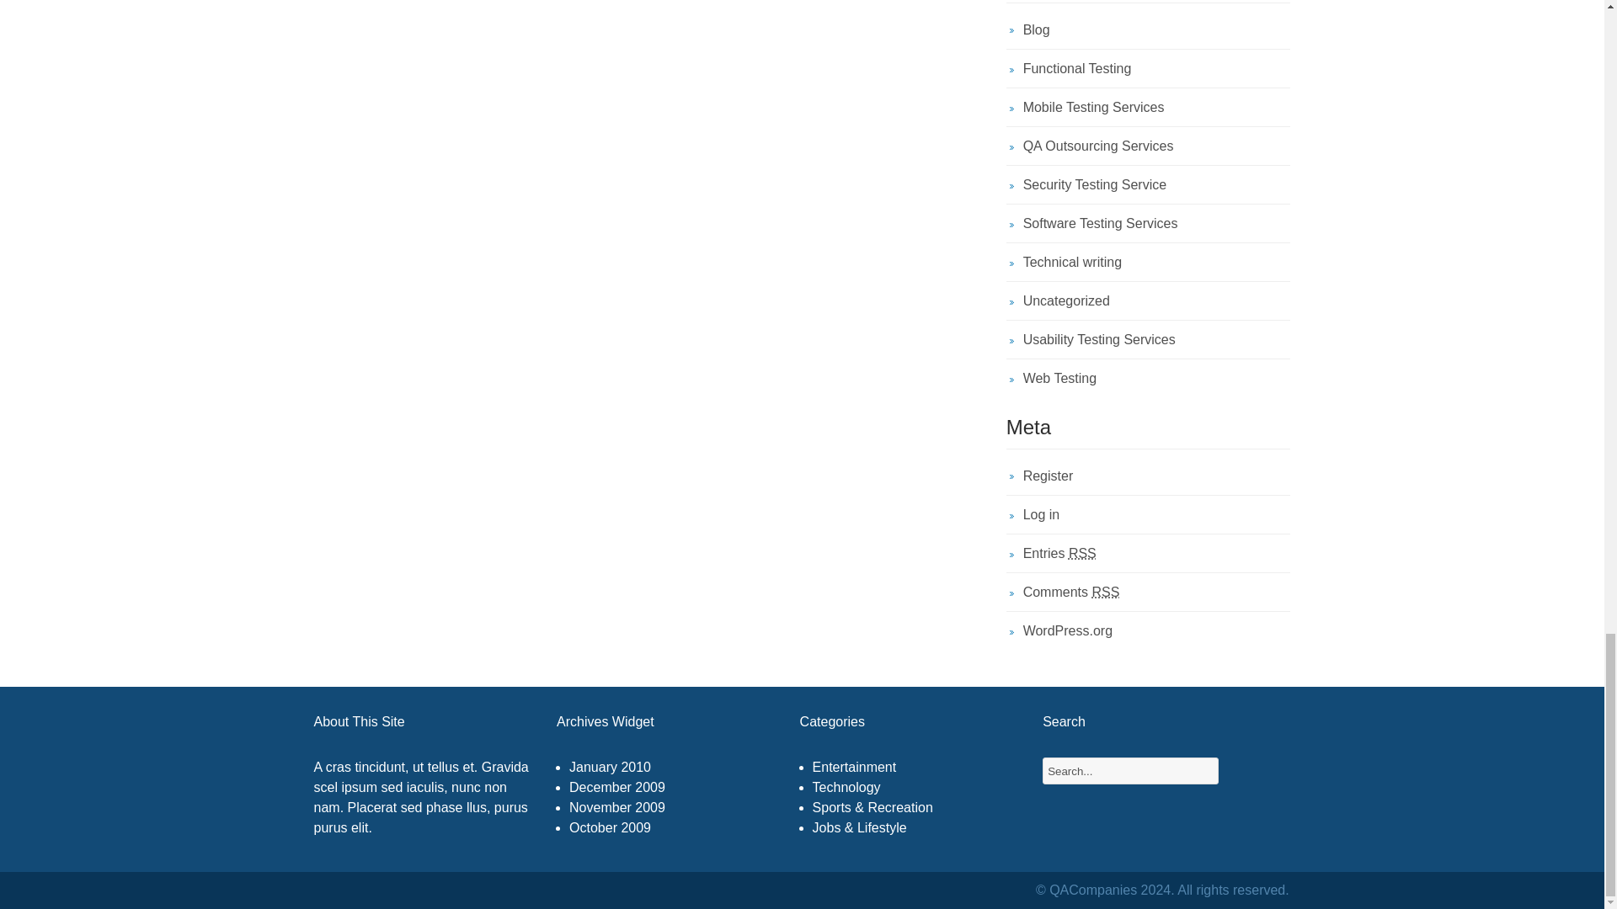 The image size is (1617, 909). I want to click on Really Simple Syndication, so click(1082, 554).